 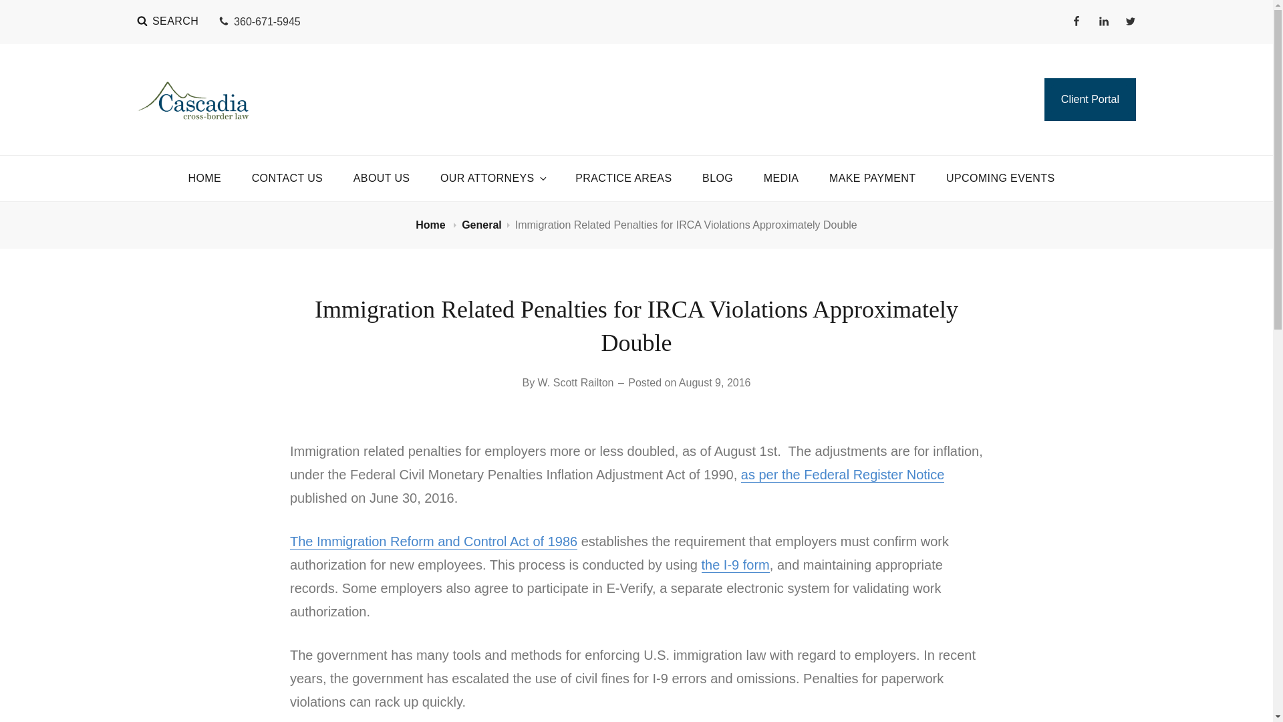 What do you see at coordinates (843, 475) in the screenshot?
I see `as per the Federal Register Notice` at bounding box center [843, 475].